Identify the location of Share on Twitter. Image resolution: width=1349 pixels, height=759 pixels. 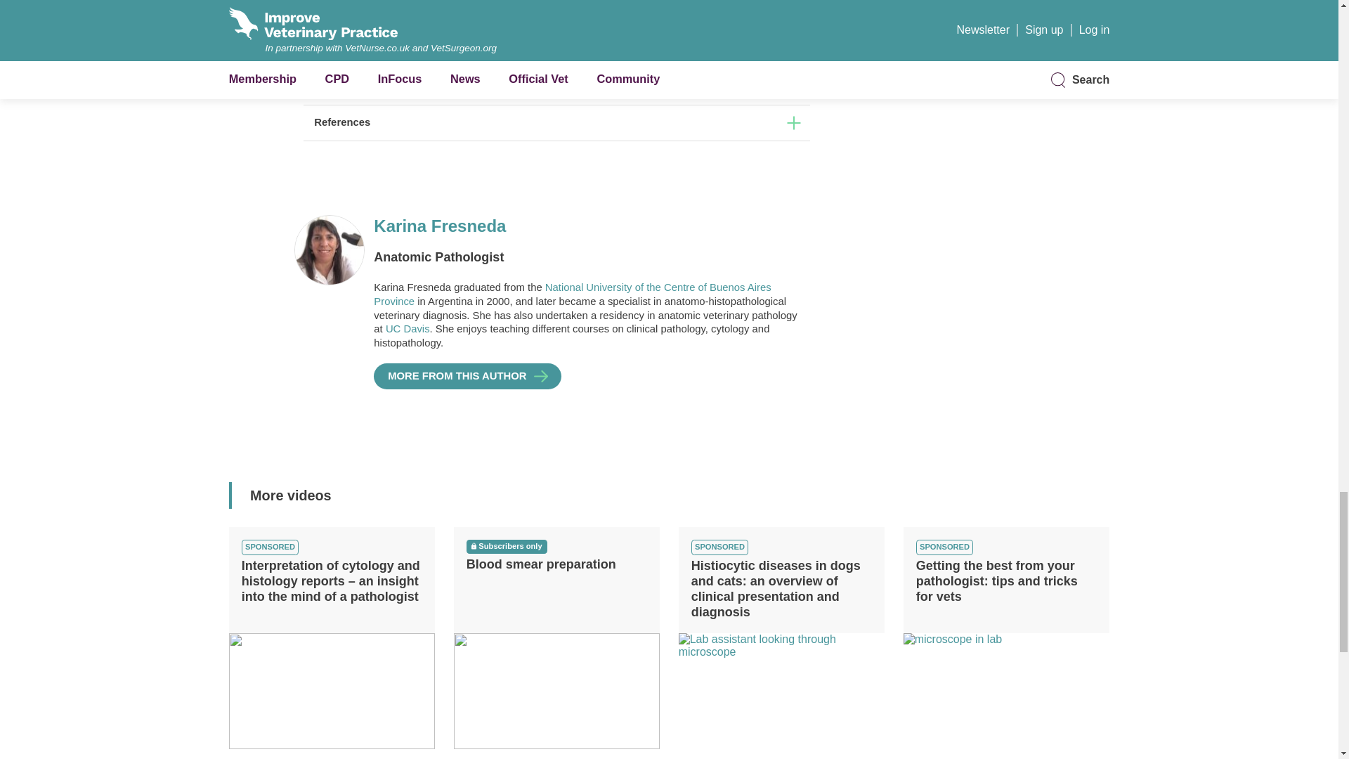
(371, 48).